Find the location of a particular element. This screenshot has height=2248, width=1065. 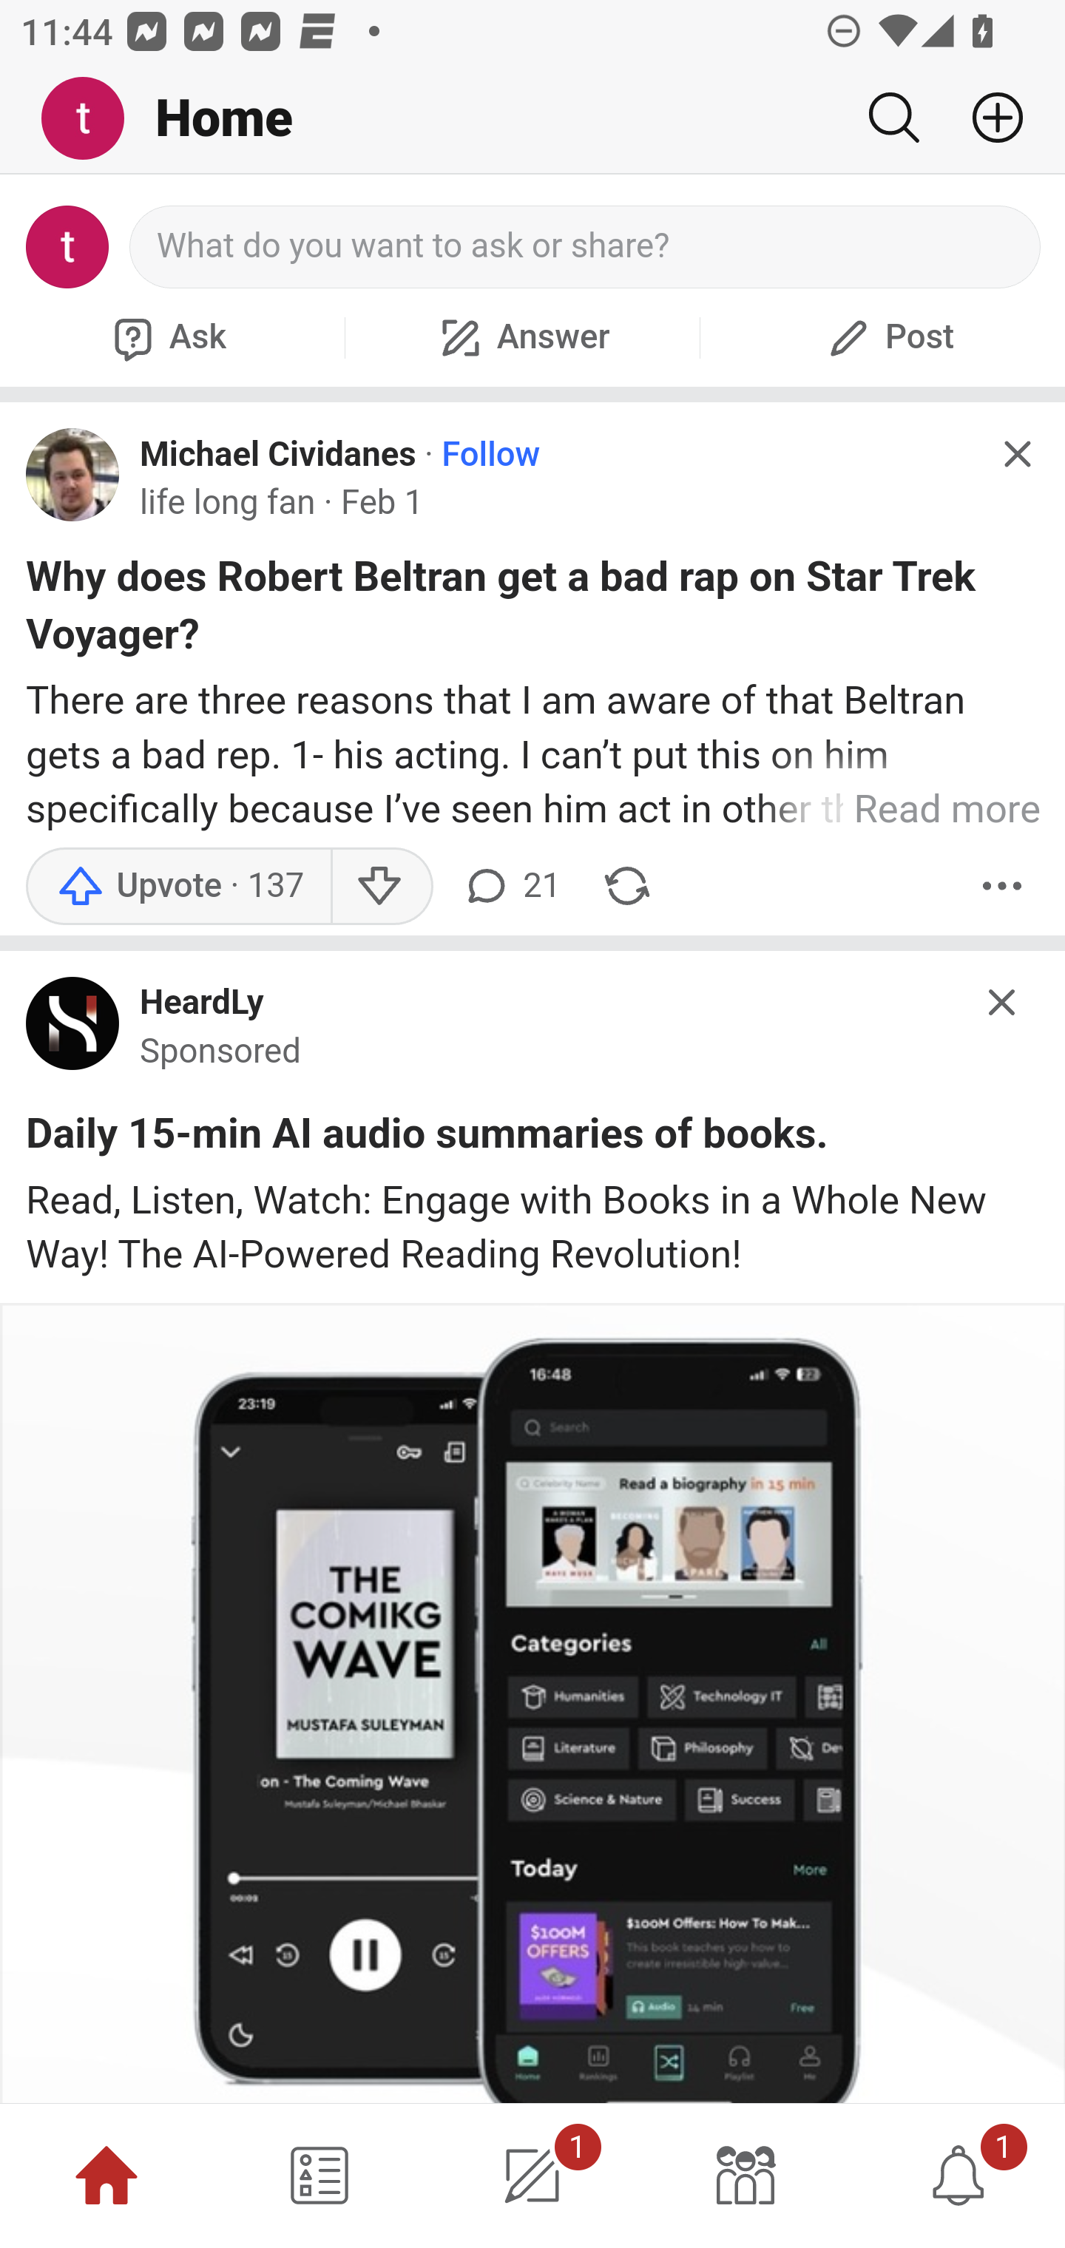

1 is located at coordinates (532, 2176).